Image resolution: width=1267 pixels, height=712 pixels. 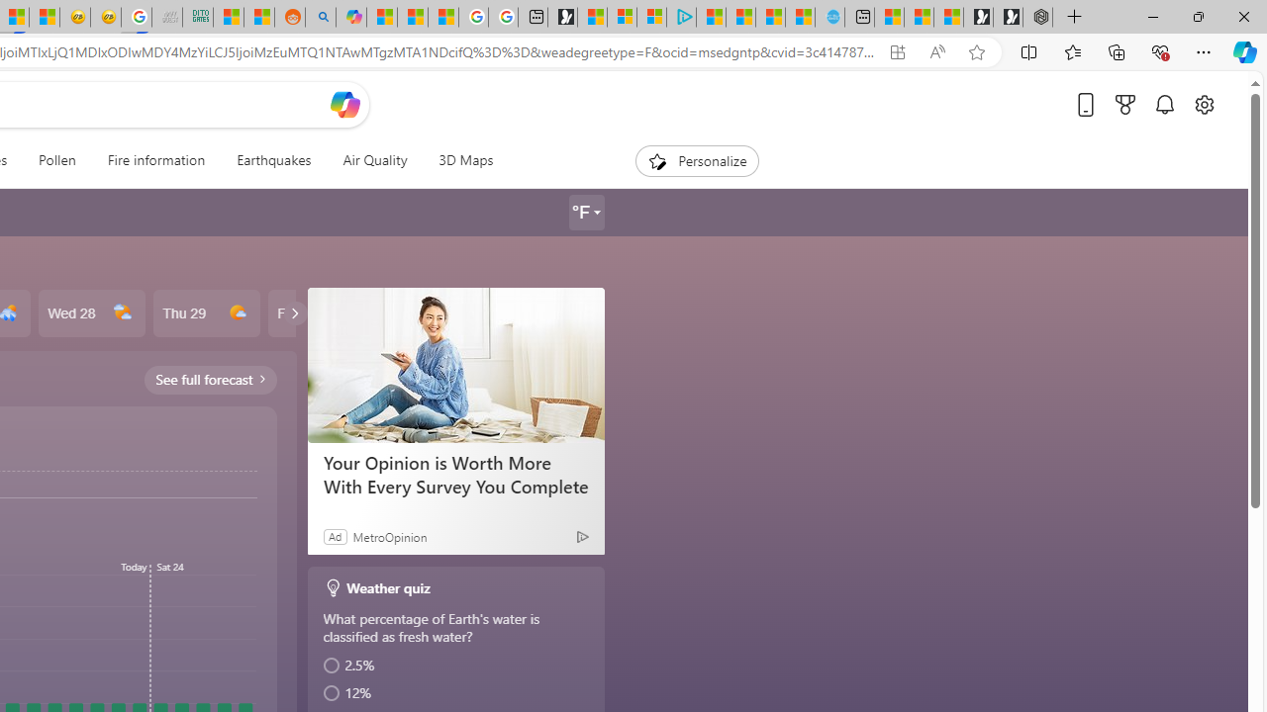 I want to click on Wed 28, so click(x=91, y=313).